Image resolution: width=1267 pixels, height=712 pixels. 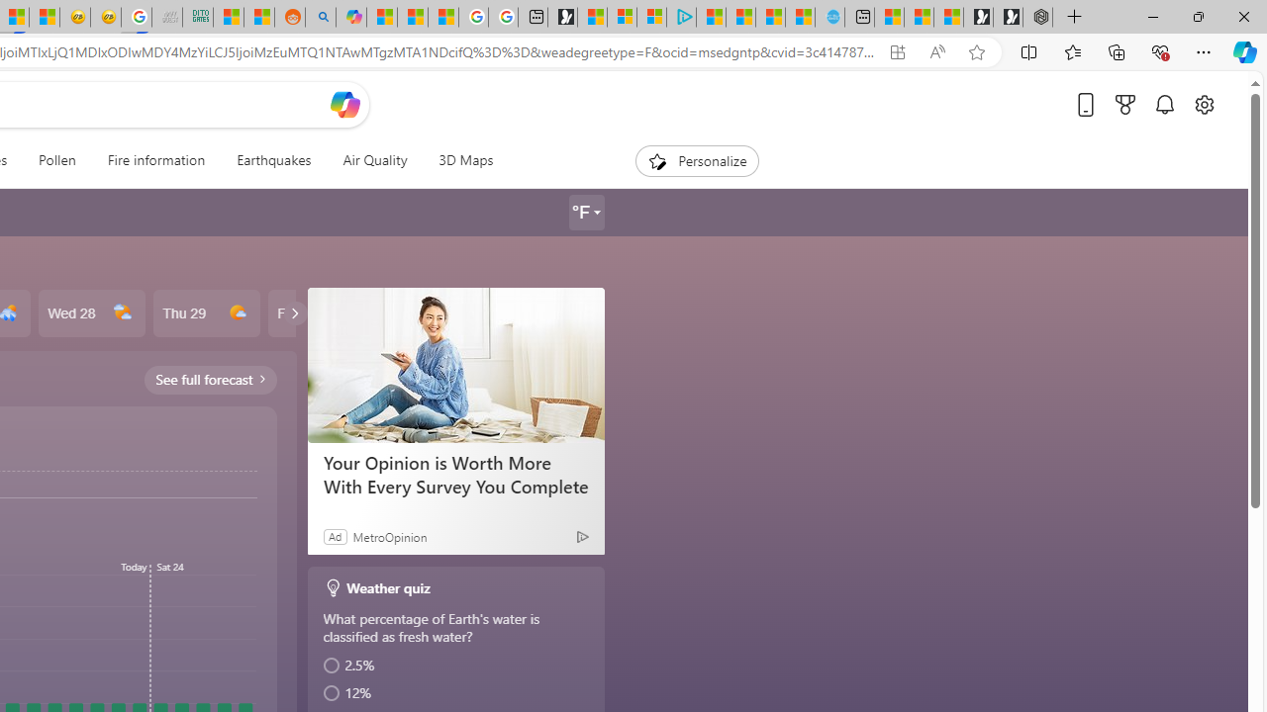 I want to click on Wed 28, so click(x=91, y=313).